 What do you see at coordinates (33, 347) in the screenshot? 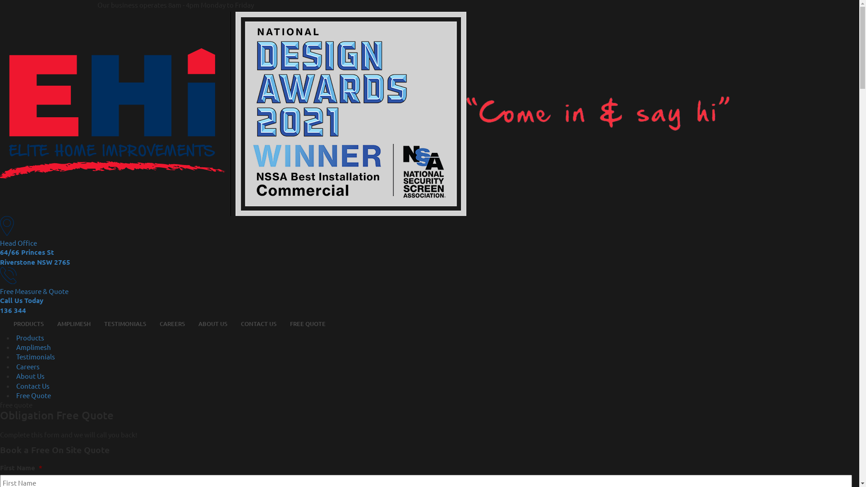
I see `Amplimesh` at bounding box center [33, 347].